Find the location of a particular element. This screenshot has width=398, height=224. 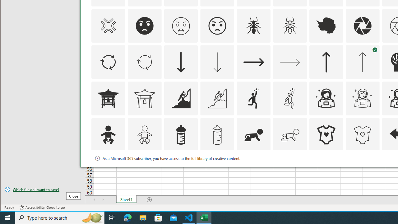

AutomationID: Icons_Aperture is located at coordinates (363, 26).